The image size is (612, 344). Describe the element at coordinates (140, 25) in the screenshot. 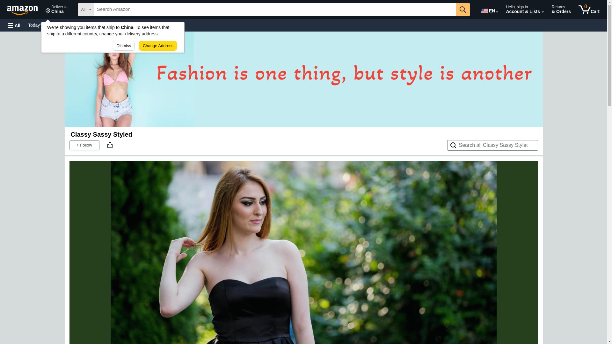

I see `Classy Sassy Styled` at that location.